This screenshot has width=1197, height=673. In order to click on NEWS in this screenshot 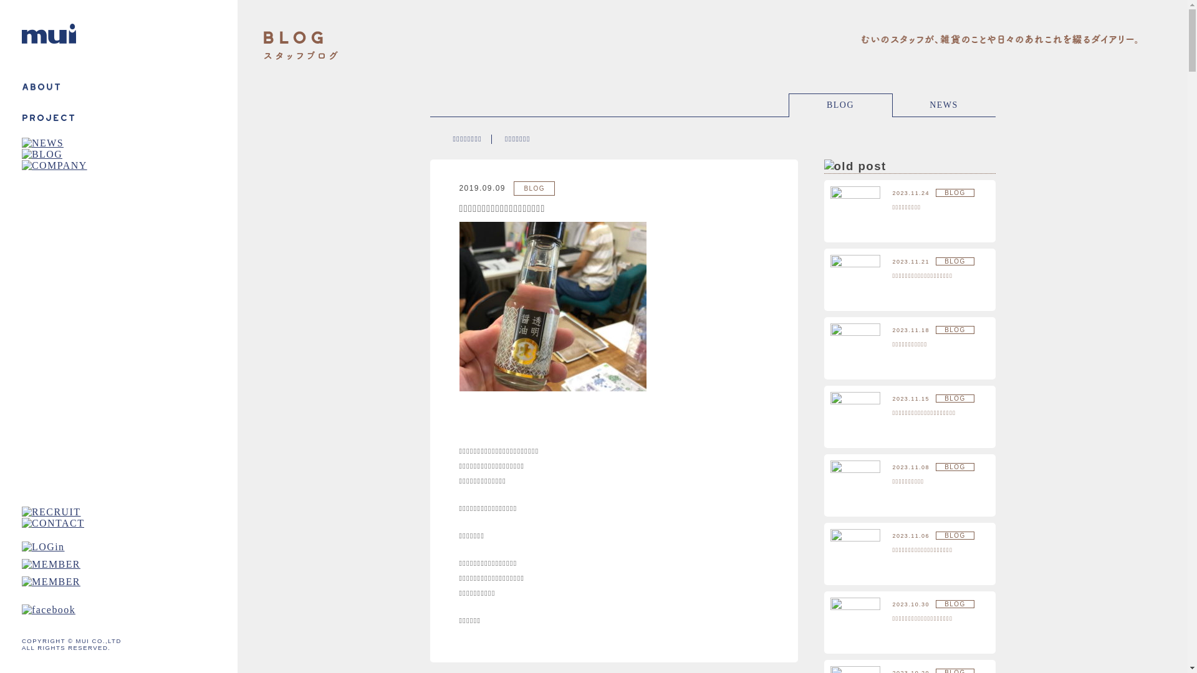, I will do `click(944, 105)`.